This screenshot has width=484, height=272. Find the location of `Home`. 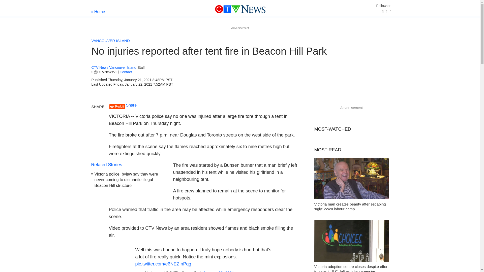

Home is located at coordinates (98, 12).